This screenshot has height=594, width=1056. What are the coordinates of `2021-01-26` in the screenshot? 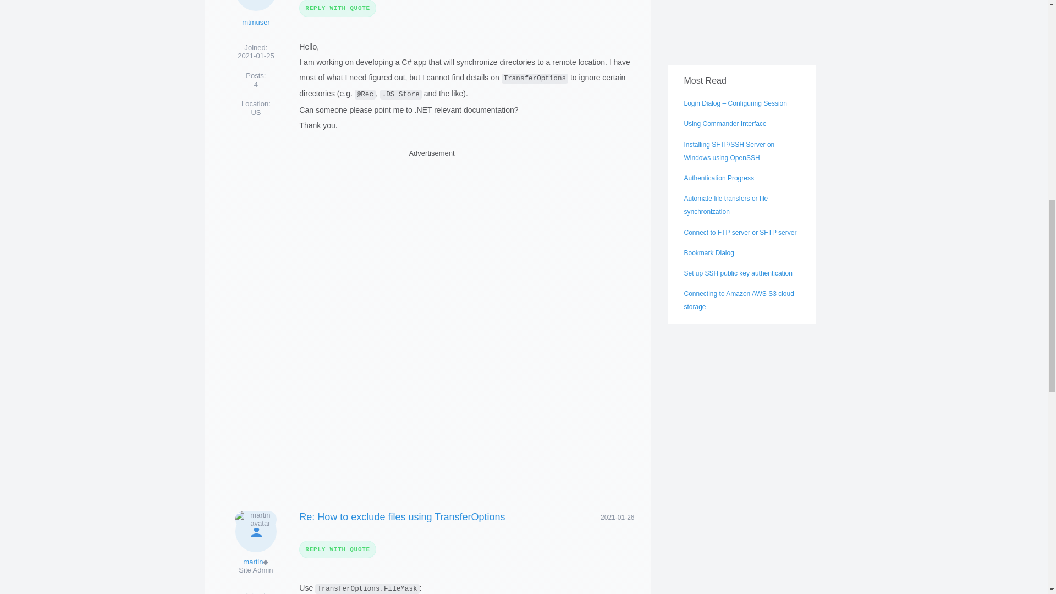 It's located at (617, 517).